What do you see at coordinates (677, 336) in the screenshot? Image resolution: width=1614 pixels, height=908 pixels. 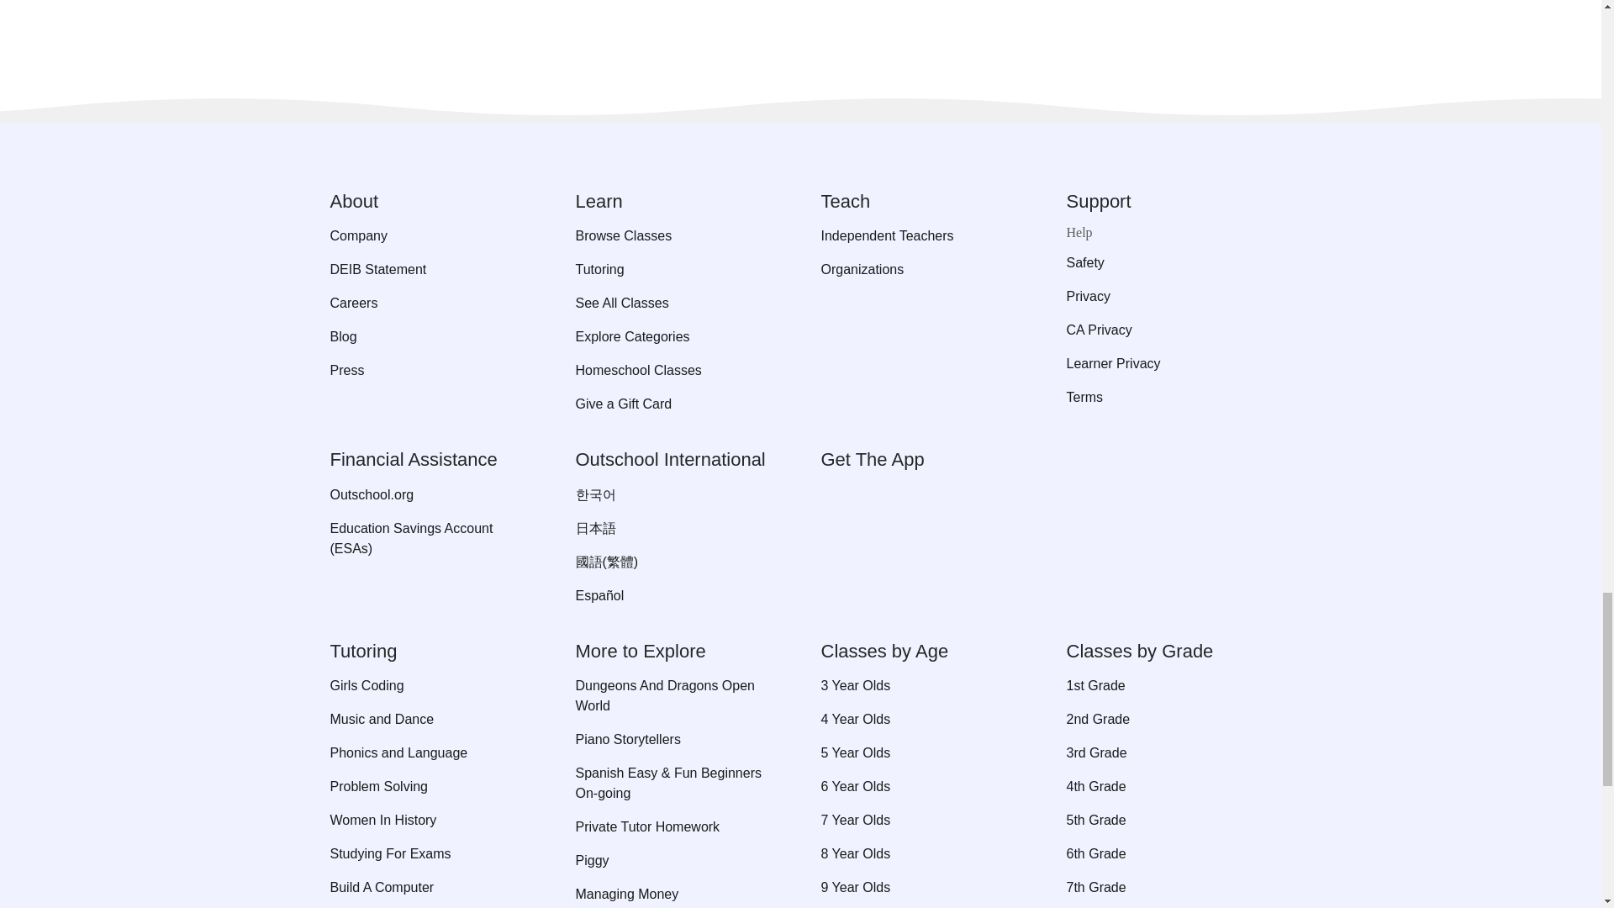 I see `Explore Categories` at bounding box center [677, 336].